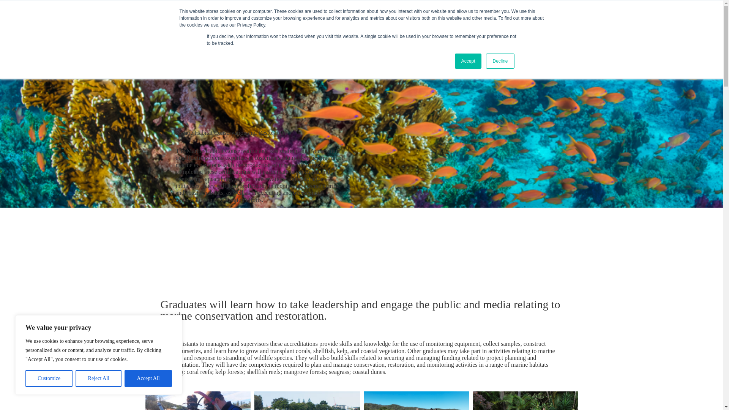  What do you see at coordinates (500, 61) in the screenshot?
I see `Decline` at bounding box center [500, 61].